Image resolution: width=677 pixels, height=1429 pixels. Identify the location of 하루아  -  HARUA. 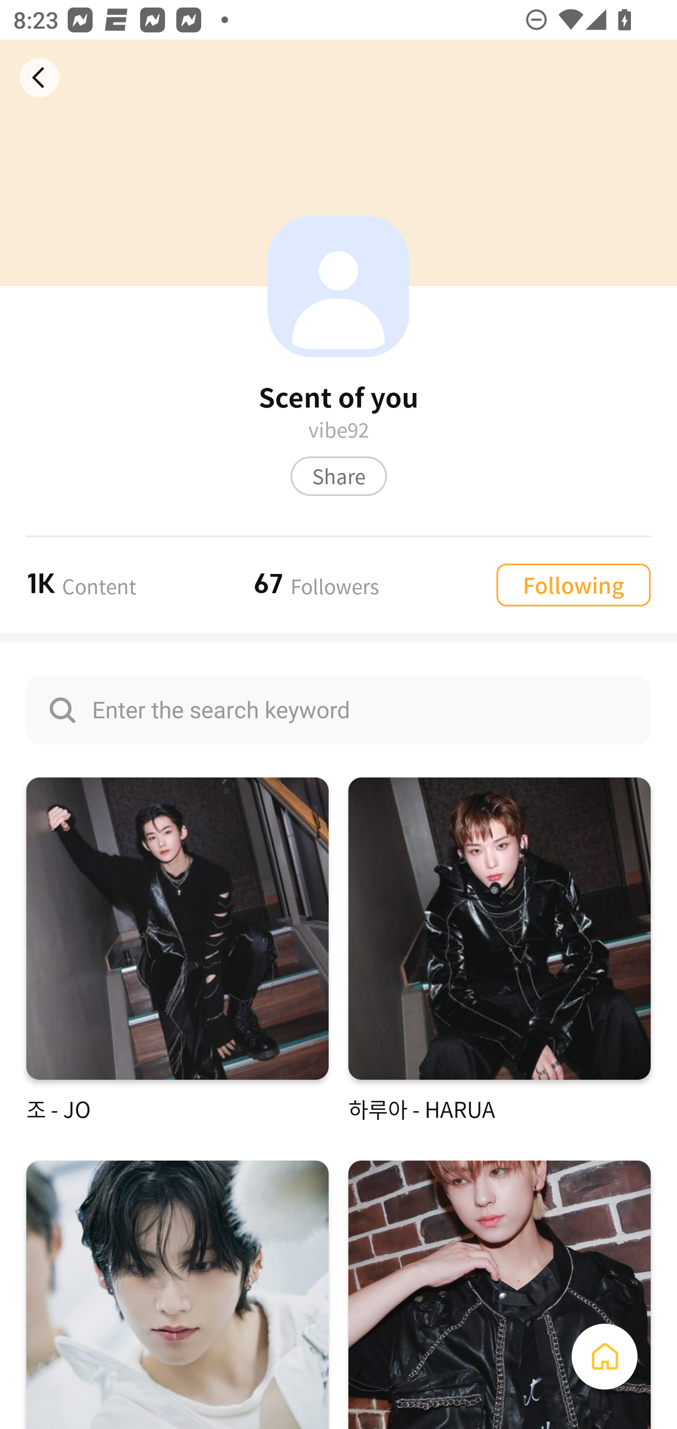
(499, 950).